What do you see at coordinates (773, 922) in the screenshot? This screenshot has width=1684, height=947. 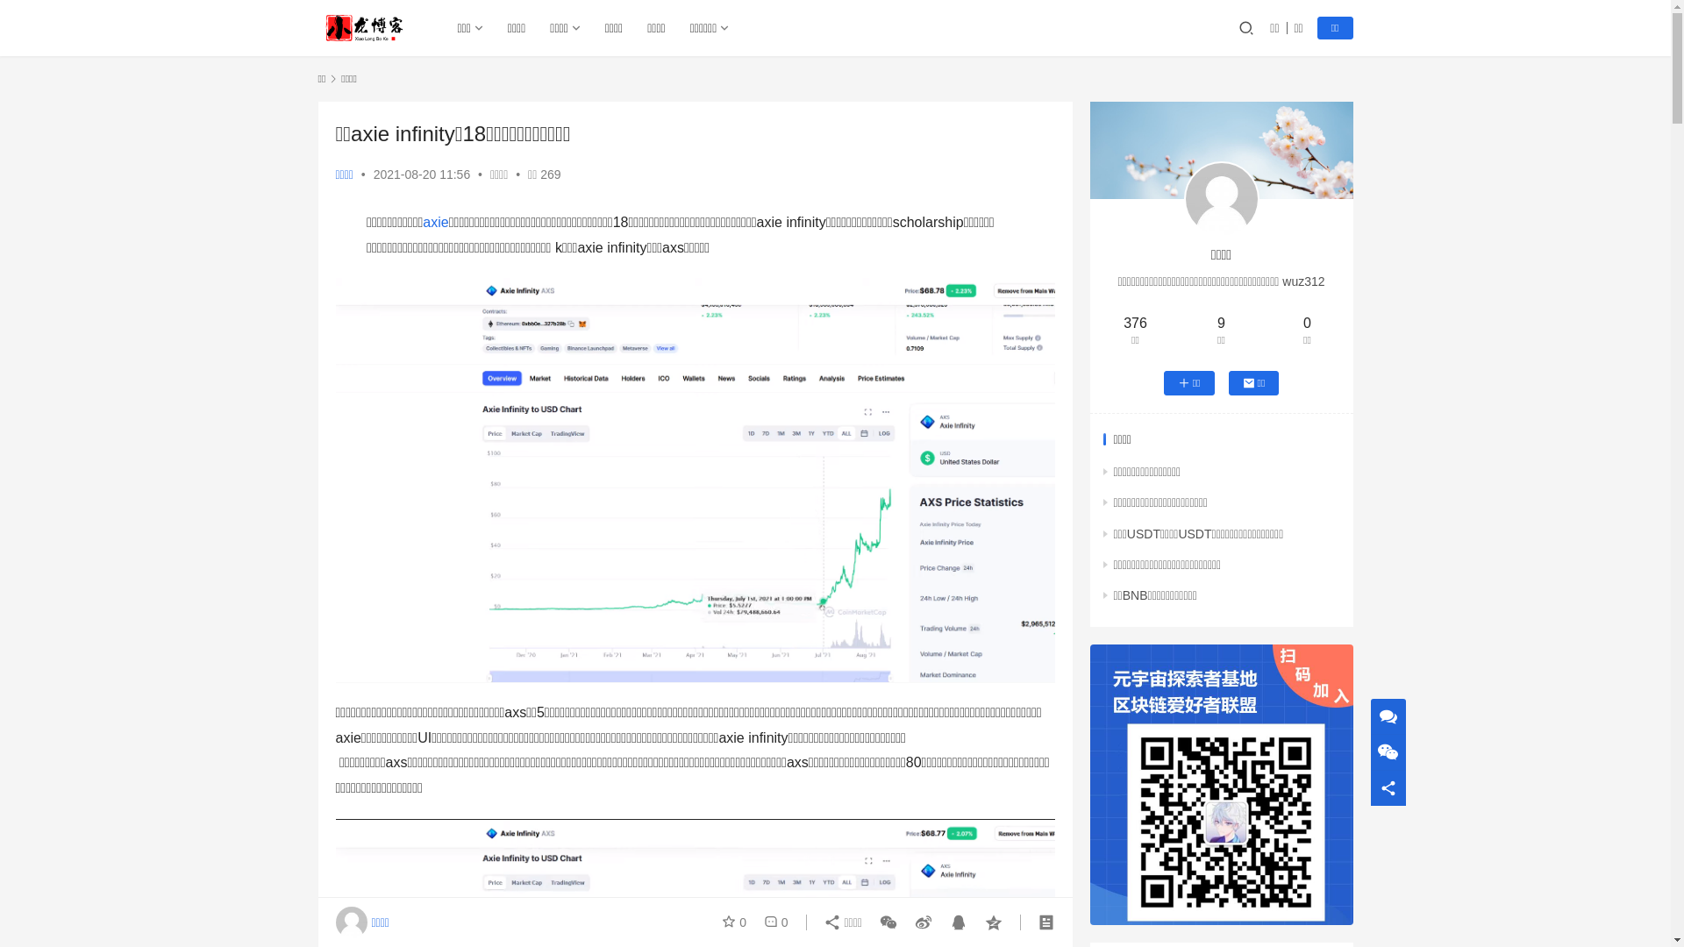 I see `0` at bounding box center [773, 922].